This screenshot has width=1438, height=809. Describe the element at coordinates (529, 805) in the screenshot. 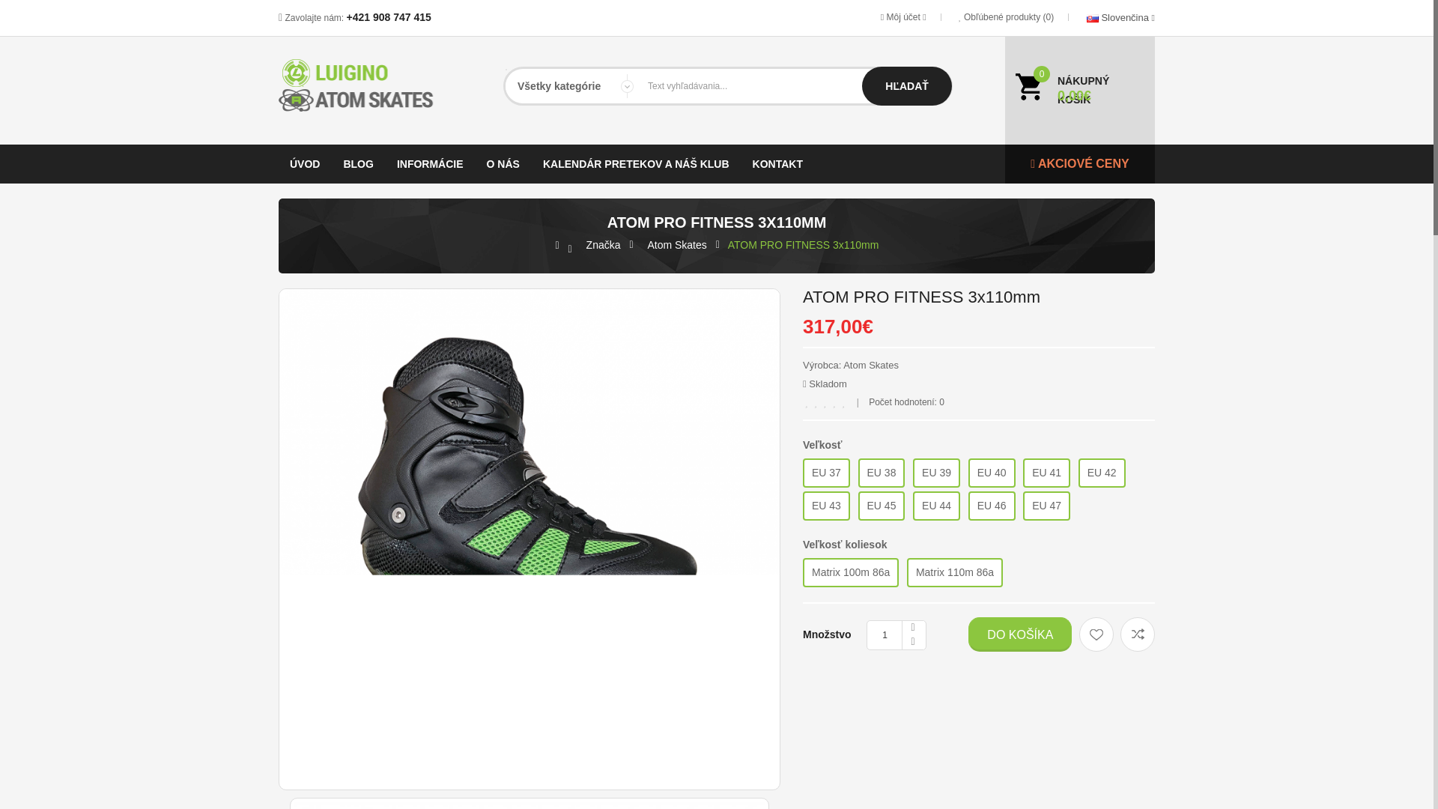

I see `ATOM PRO FITNESS 3x110mm` at that location.